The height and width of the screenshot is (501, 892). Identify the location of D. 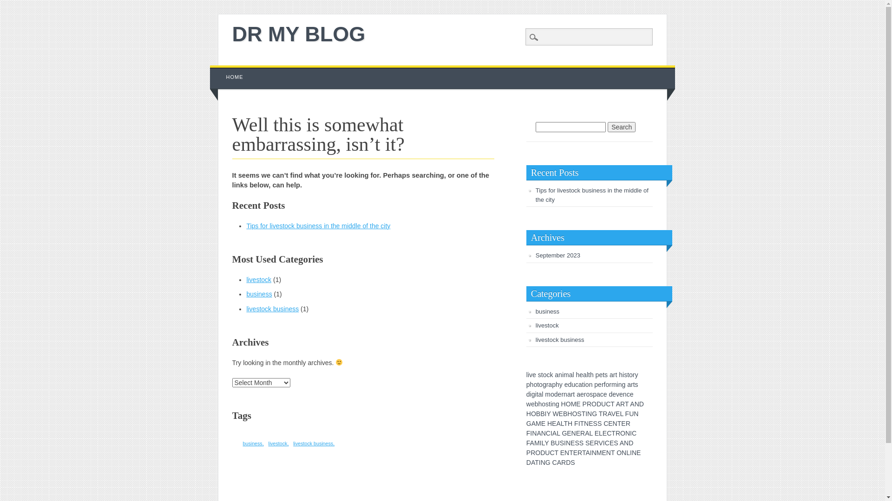
(642, 404).